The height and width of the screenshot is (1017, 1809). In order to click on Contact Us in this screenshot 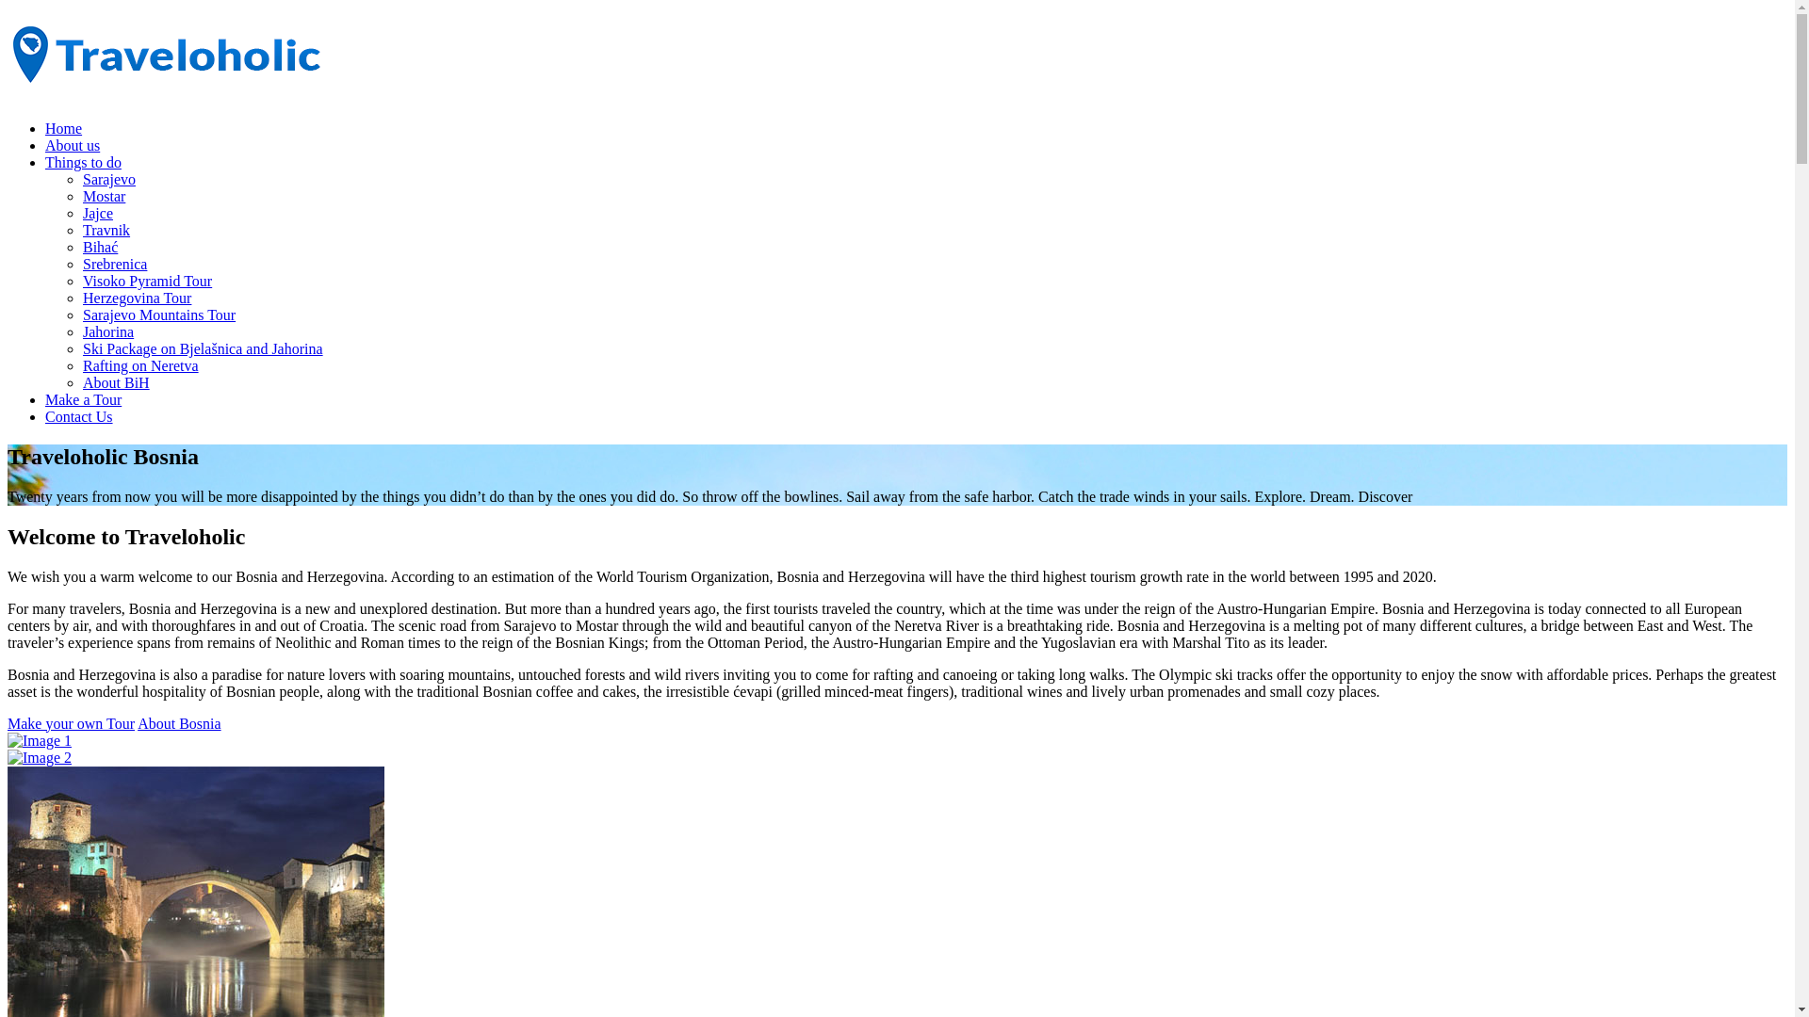, I will do `click(916, 417)`.